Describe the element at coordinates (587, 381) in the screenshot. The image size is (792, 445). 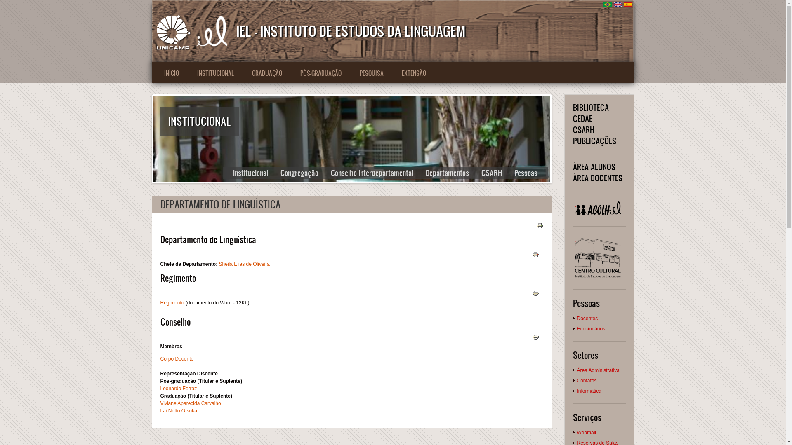
I see `Contatos` at that location.